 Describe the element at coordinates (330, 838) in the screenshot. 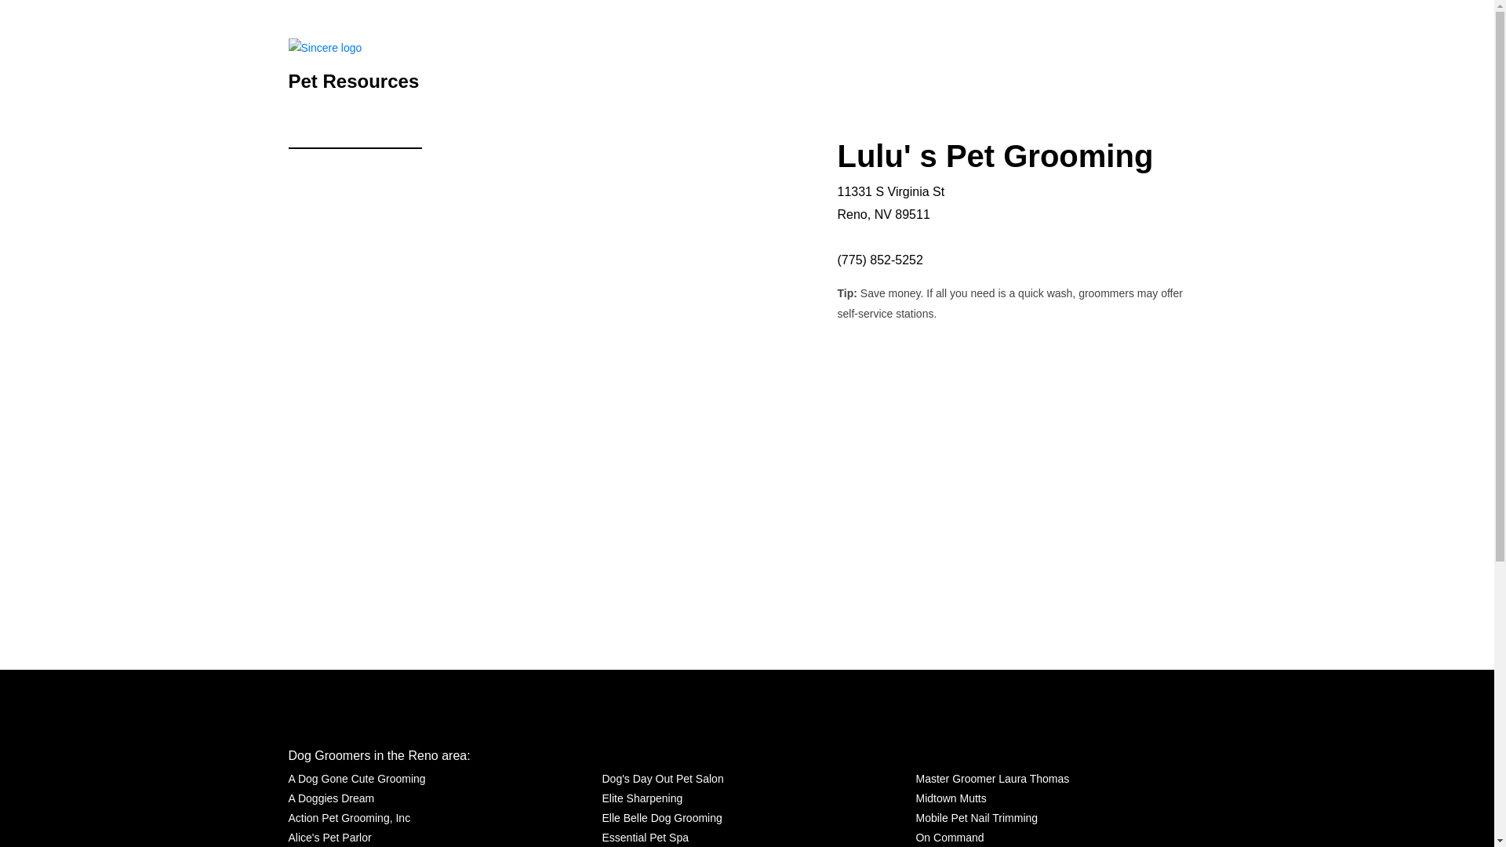

I see `Alice's Pet Parlor` at that location.